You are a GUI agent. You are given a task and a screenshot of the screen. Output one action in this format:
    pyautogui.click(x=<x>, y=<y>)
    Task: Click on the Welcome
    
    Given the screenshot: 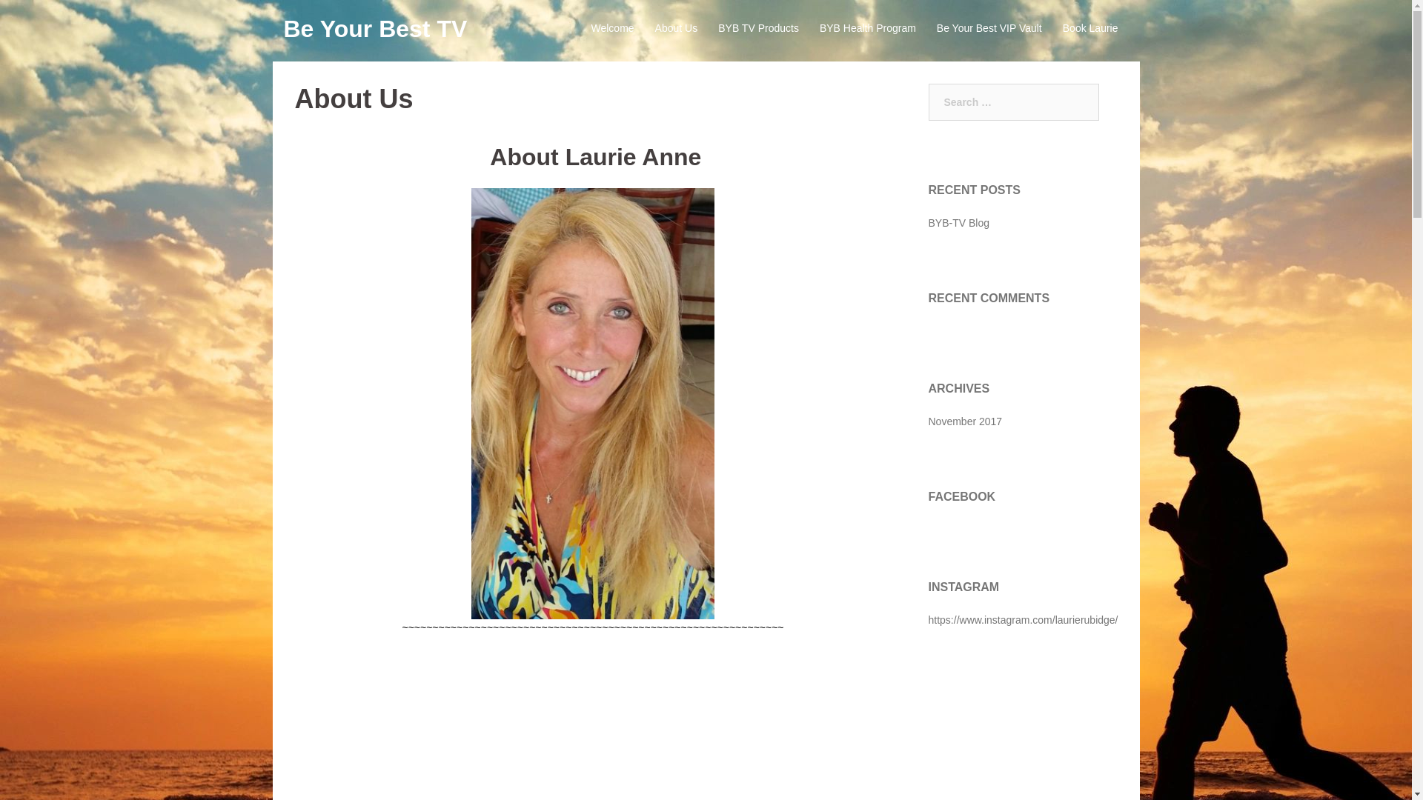 What is the action you would take?
    pyautogui.click(x=613, y=28)
    